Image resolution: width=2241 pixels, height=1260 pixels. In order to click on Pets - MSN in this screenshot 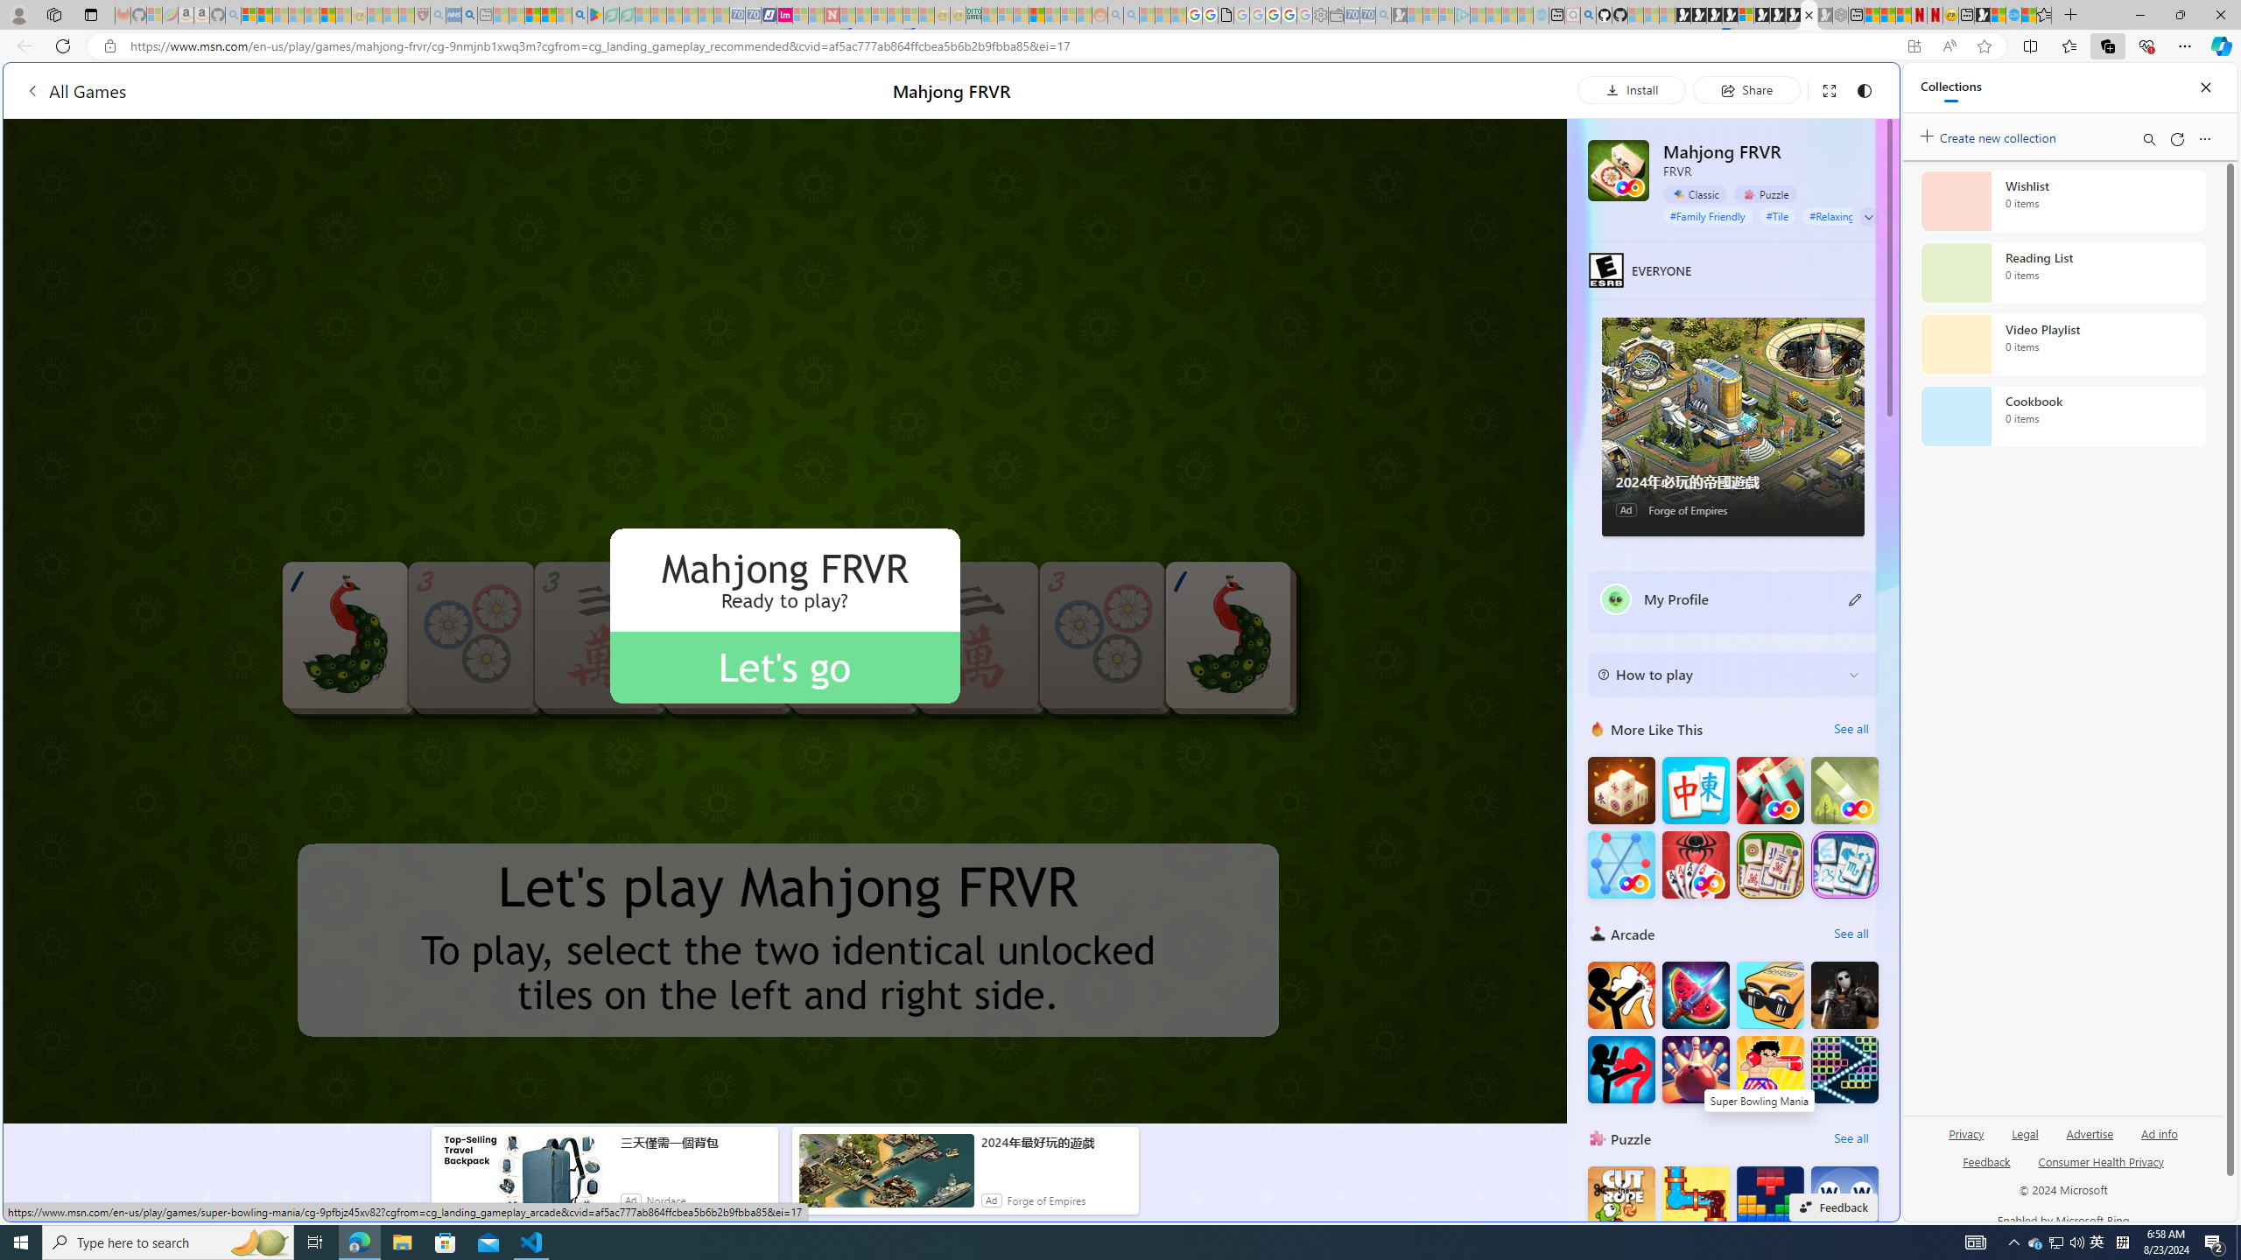, I will do `click(549, 15)`.